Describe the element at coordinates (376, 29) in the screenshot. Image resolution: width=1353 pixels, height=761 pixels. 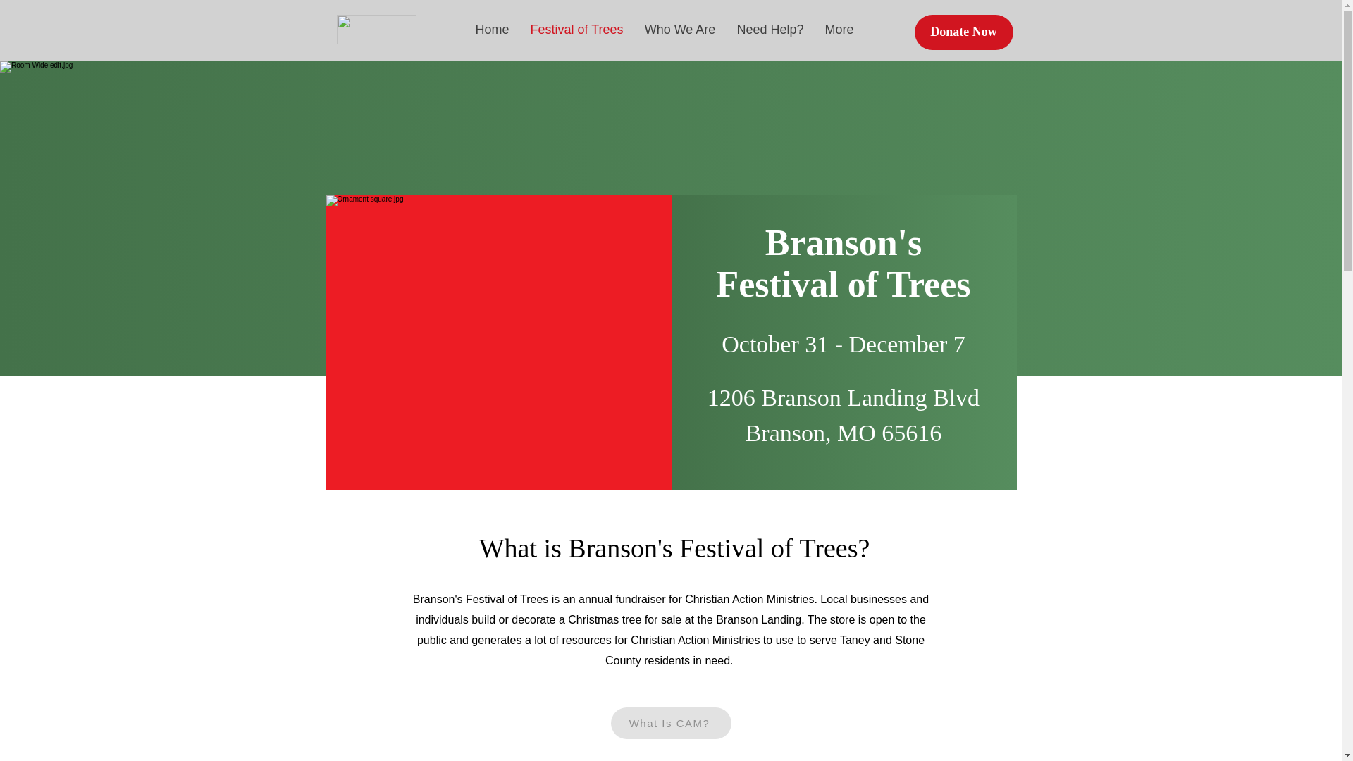
I see `CAM Logo - Short.png` at that location.